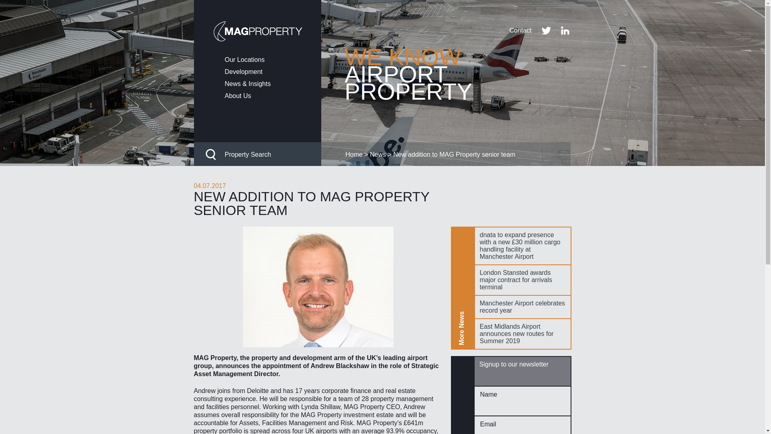  I want to click on Linked, so click(565, 31).